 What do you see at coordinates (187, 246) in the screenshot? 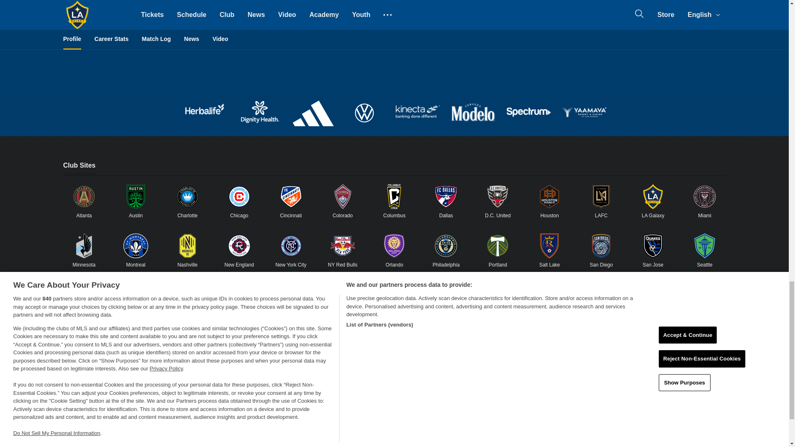
I see `Link to Nashville` at bounding box center [187, 246].